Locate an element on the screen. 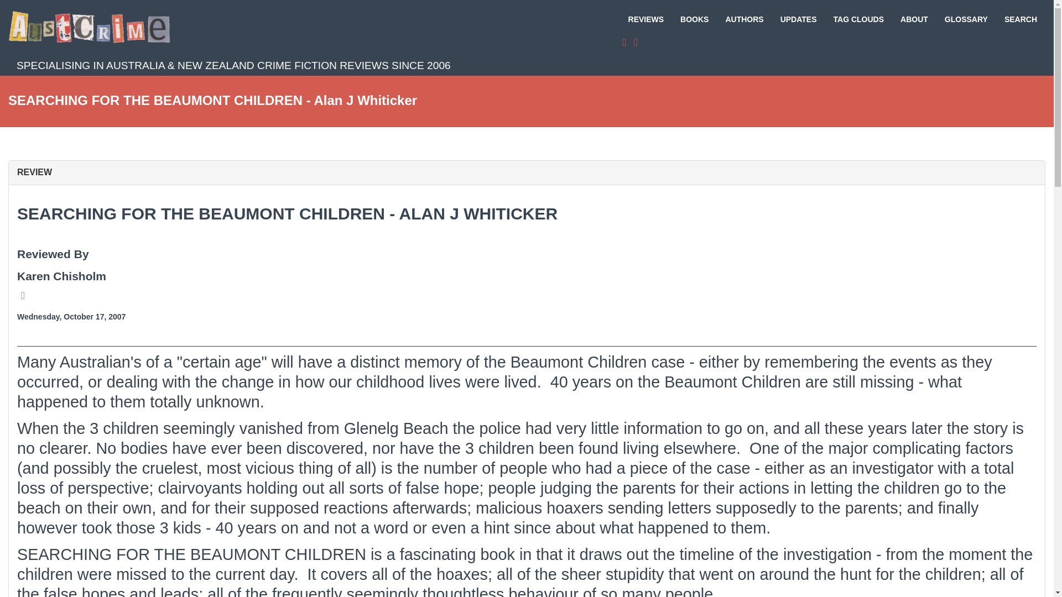 The width and height of the screenshot is (1062, 597). UPDATES is located at coordinates (798, 19).